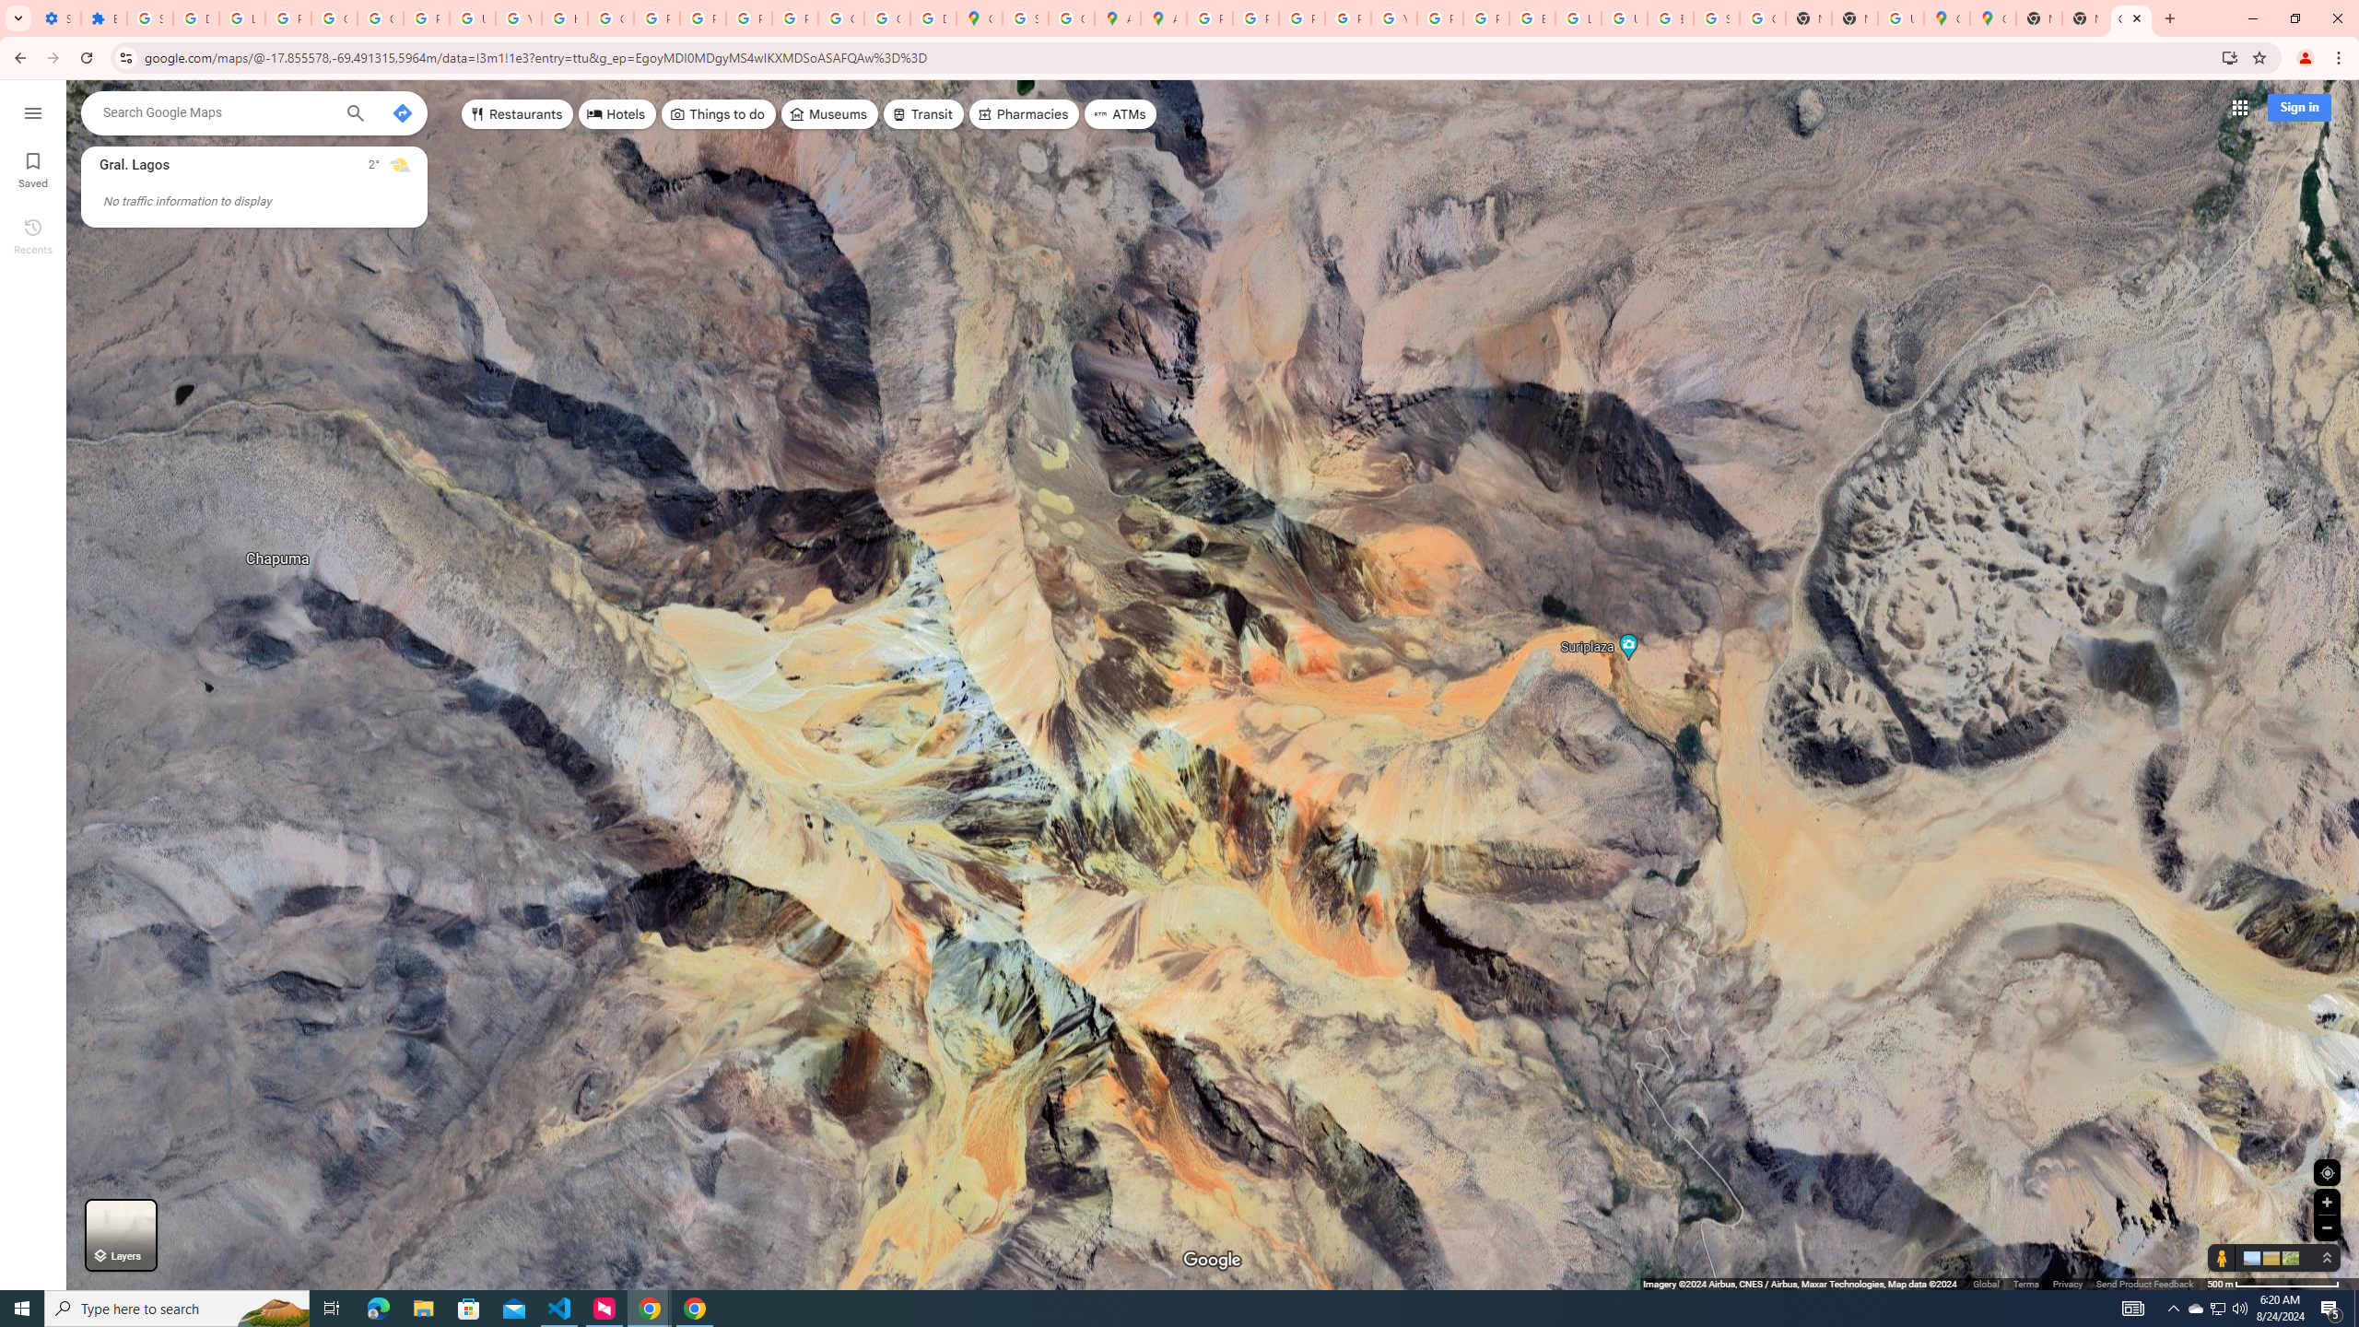  Describe the element at coordinates (1946, 18) in the screenshot. I see `Google Maps` at that location.